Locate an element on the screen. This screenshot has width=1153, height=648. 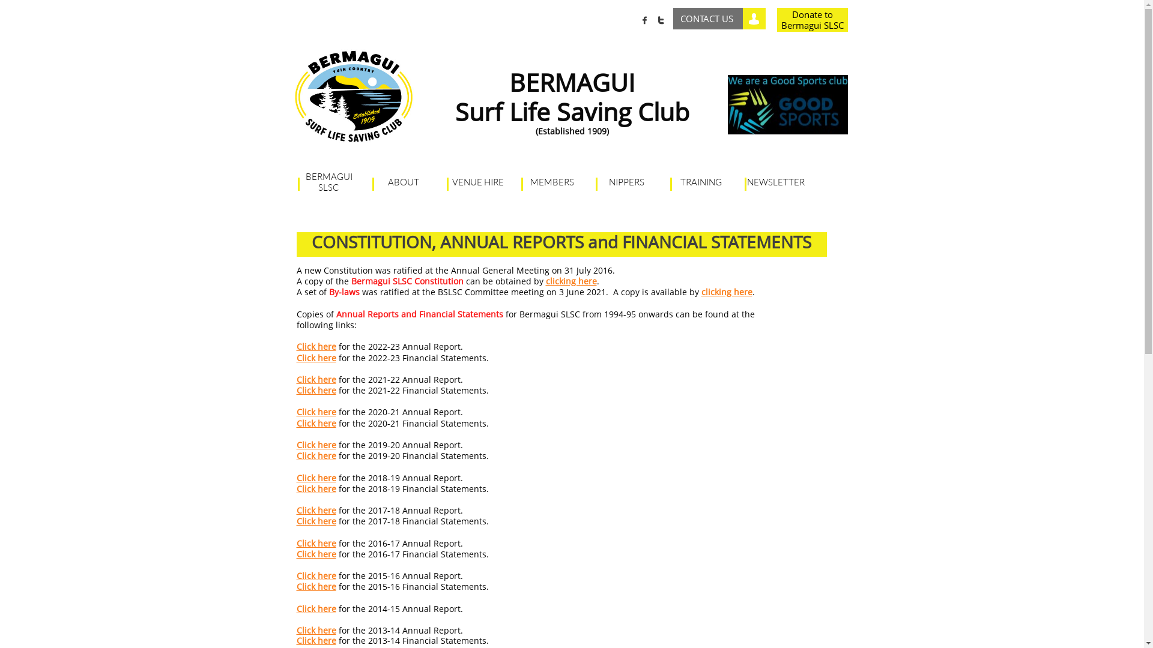
Click here is located at coordinates (316, 456).